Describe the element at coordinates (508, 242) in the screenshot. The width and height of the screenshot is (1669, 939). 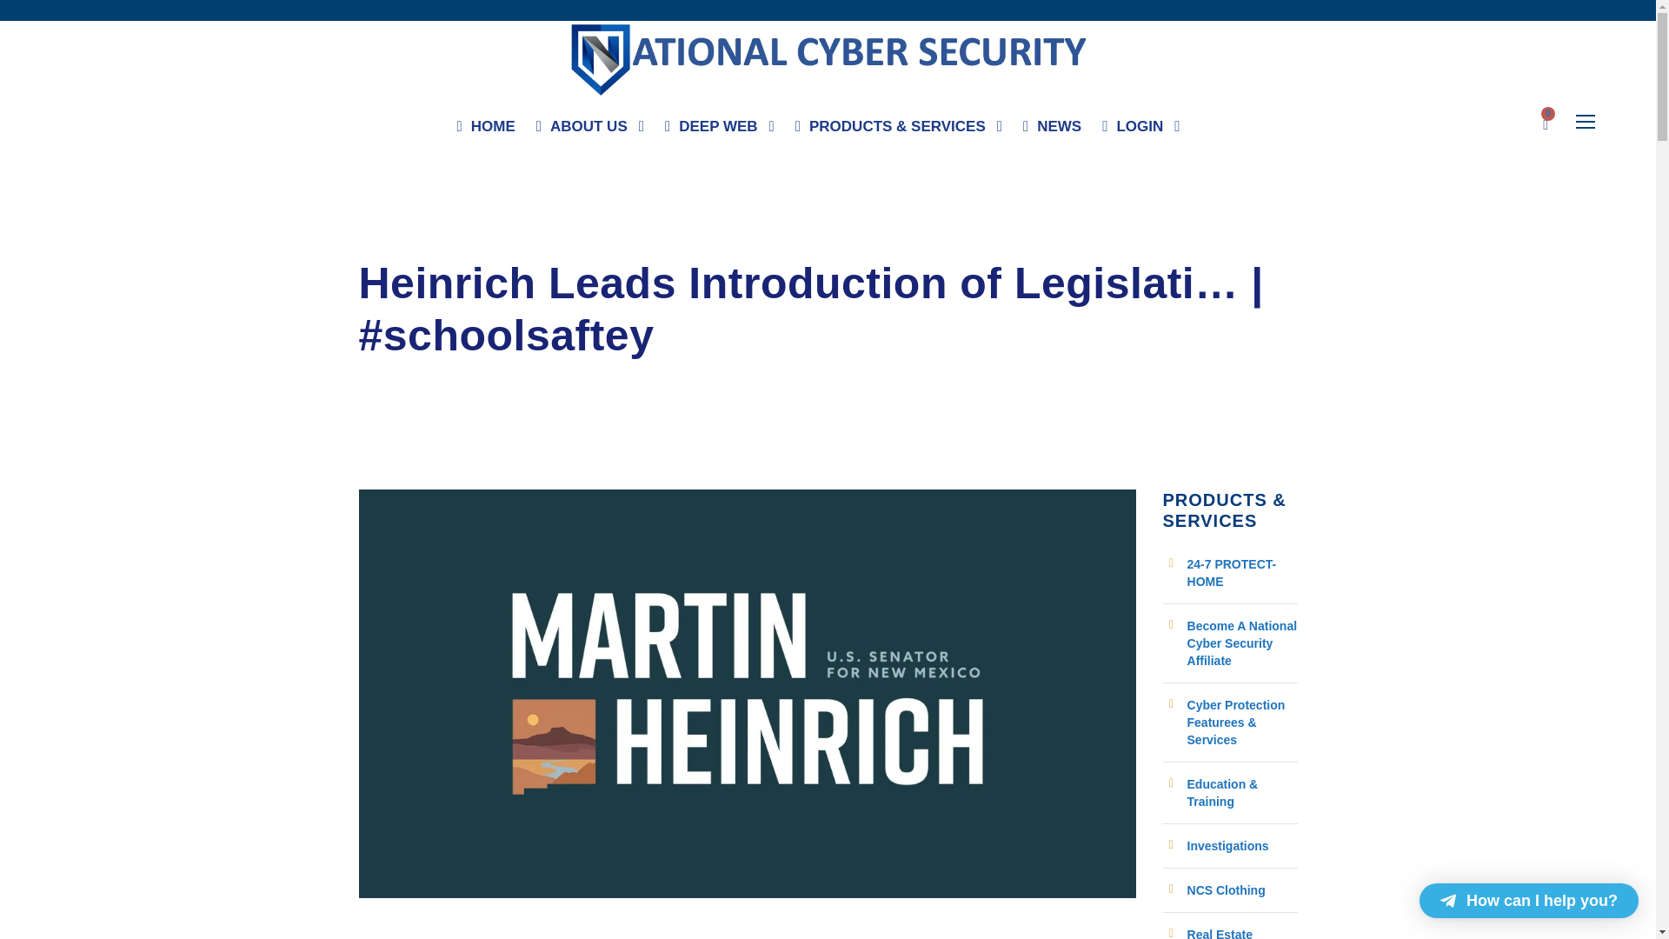
I see `Posts by Natioinal Cyber Security Training Academy Corp` at that location.